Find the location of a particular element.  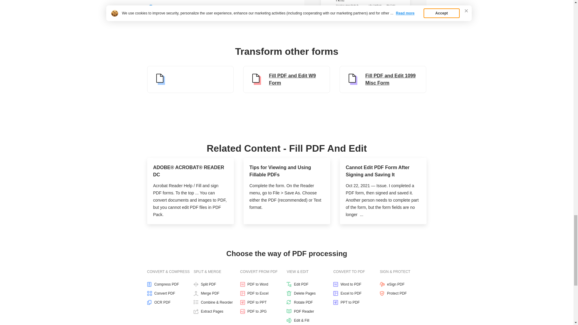

Delete Pages is located at coordinates (310, 293).